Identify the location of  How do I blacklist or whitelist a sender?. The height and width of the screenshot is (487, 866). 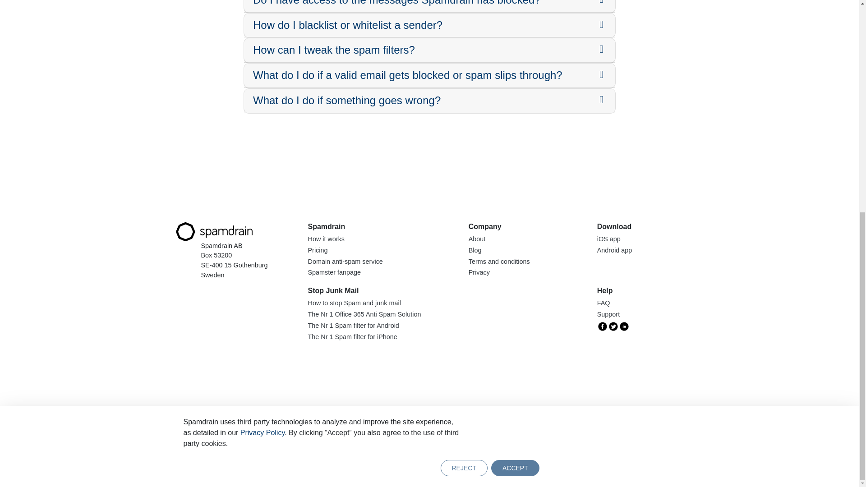
(347, 25).